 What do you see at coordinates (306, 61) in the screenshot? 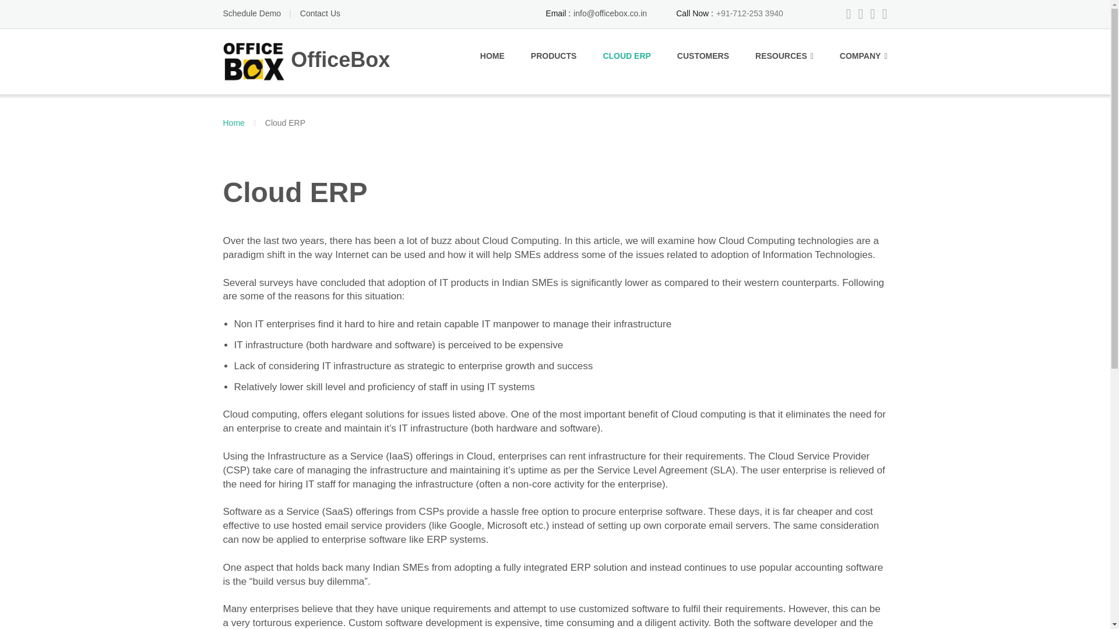
I see `OfficeBox` at bounding box center [306, 61].